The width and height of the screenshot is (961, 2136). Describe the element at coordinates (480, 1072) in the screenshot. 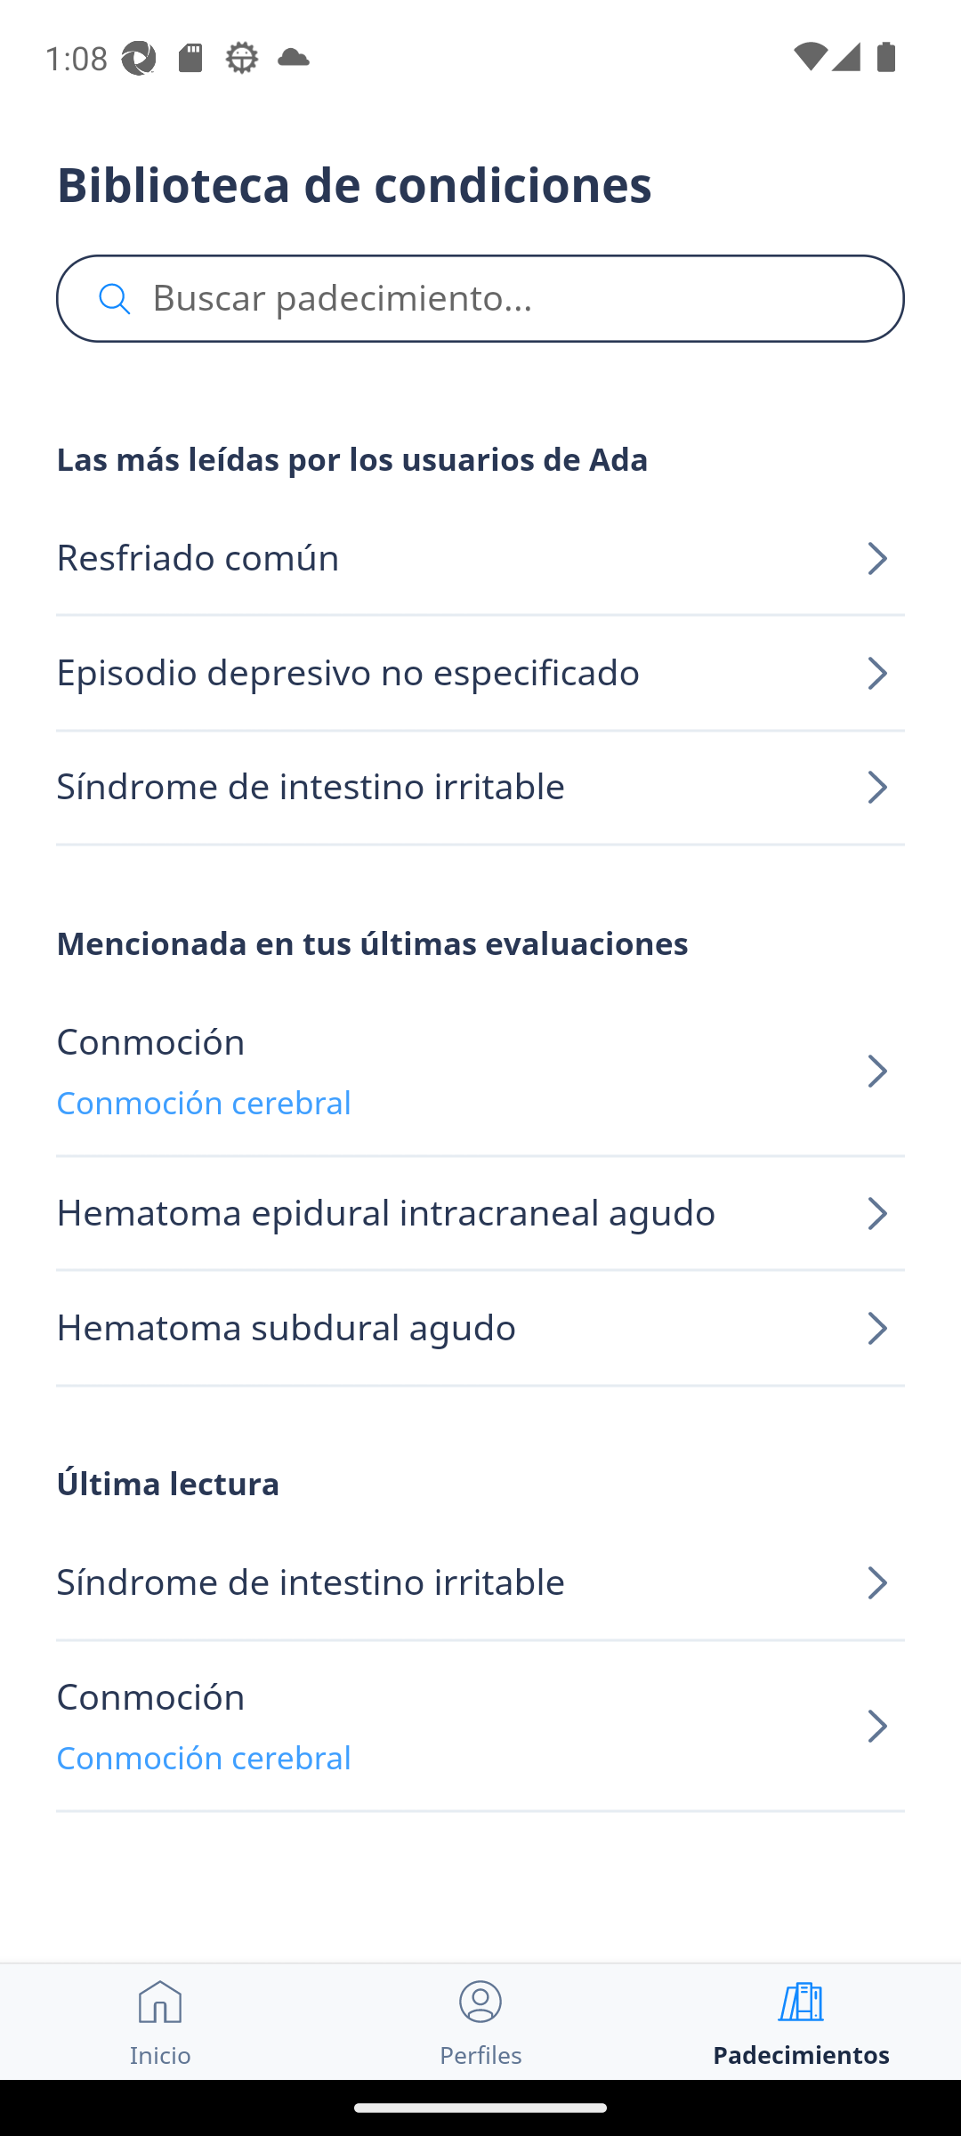

I see `Conmoción Conmoción cerebral` at that location.